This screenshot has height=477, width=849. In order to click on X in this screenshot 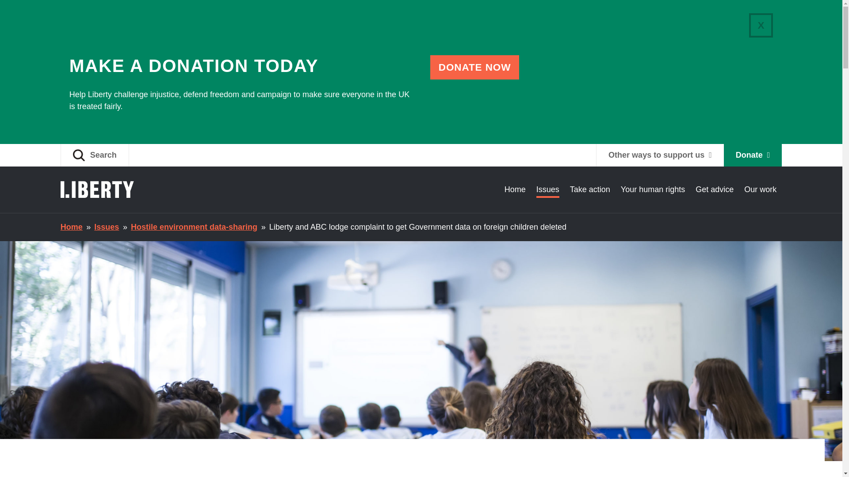, I will do `click(761, 26)`.